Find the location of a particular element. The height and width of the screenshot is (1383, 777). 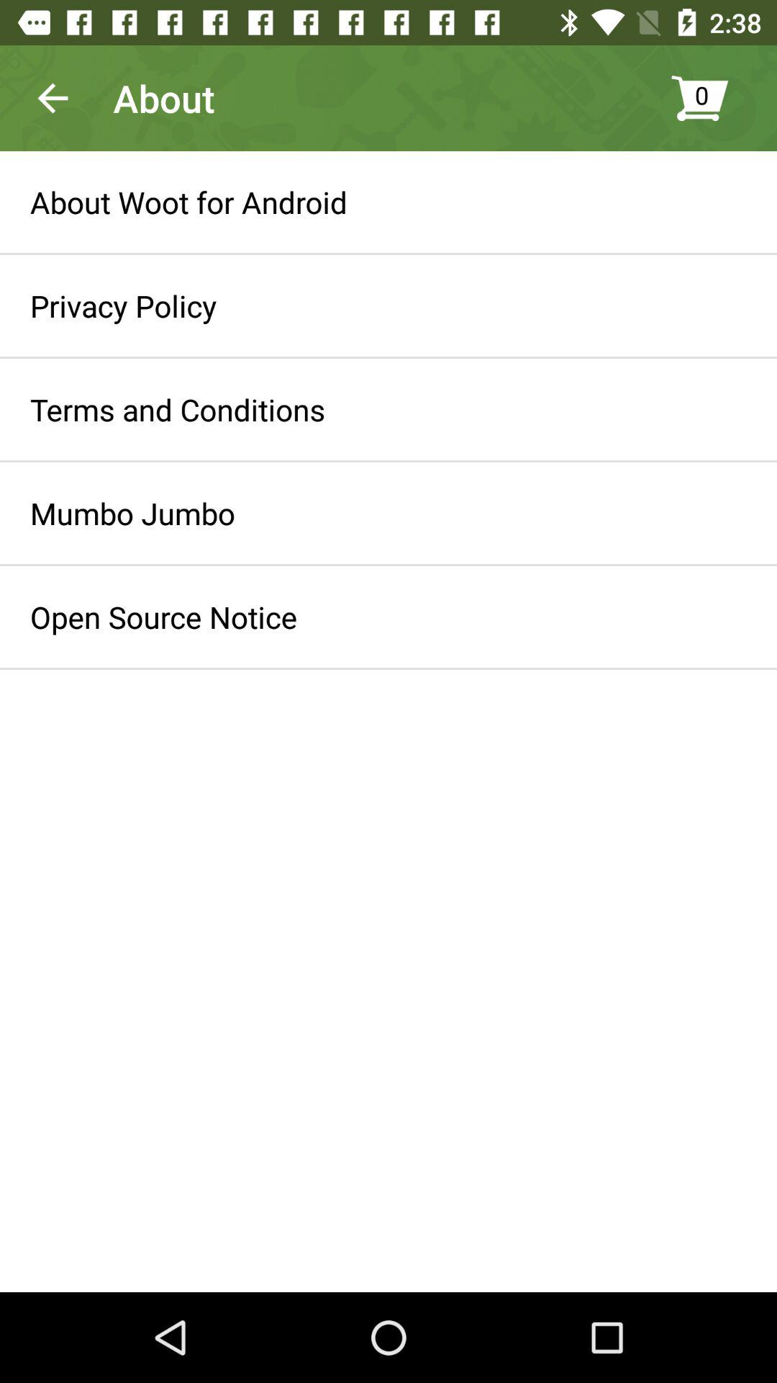

select 0 icon is located at coordinates (716, 98).